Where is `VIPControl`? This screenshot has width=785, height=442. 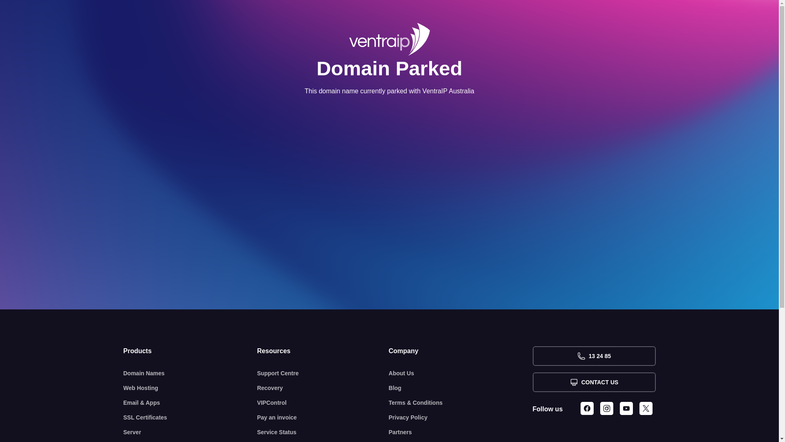
VIPControl is located at coordinates (323, 403).